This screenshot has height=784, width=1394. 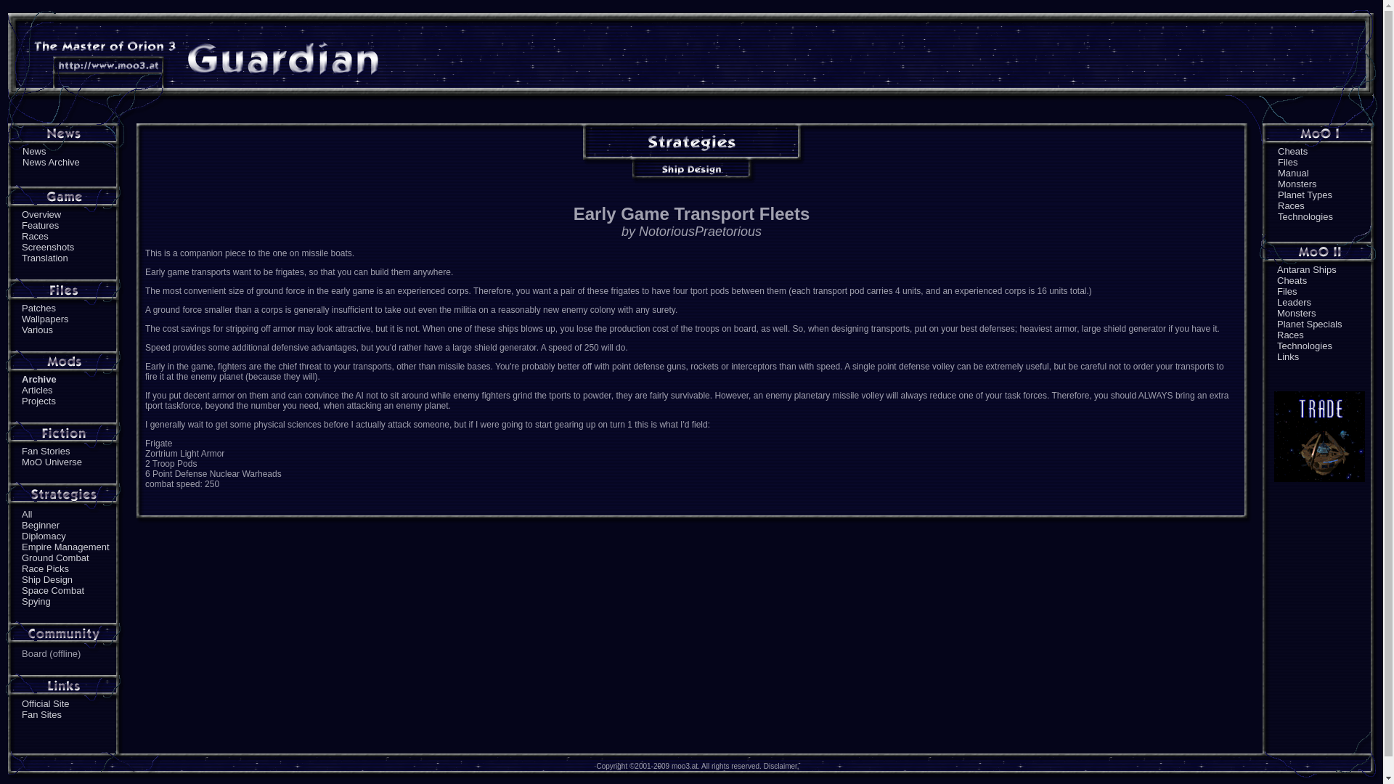 What do you see at coordinates (1296, 313) in the screenshot?
I see `Monsters` at bounding box center [1296, 313].